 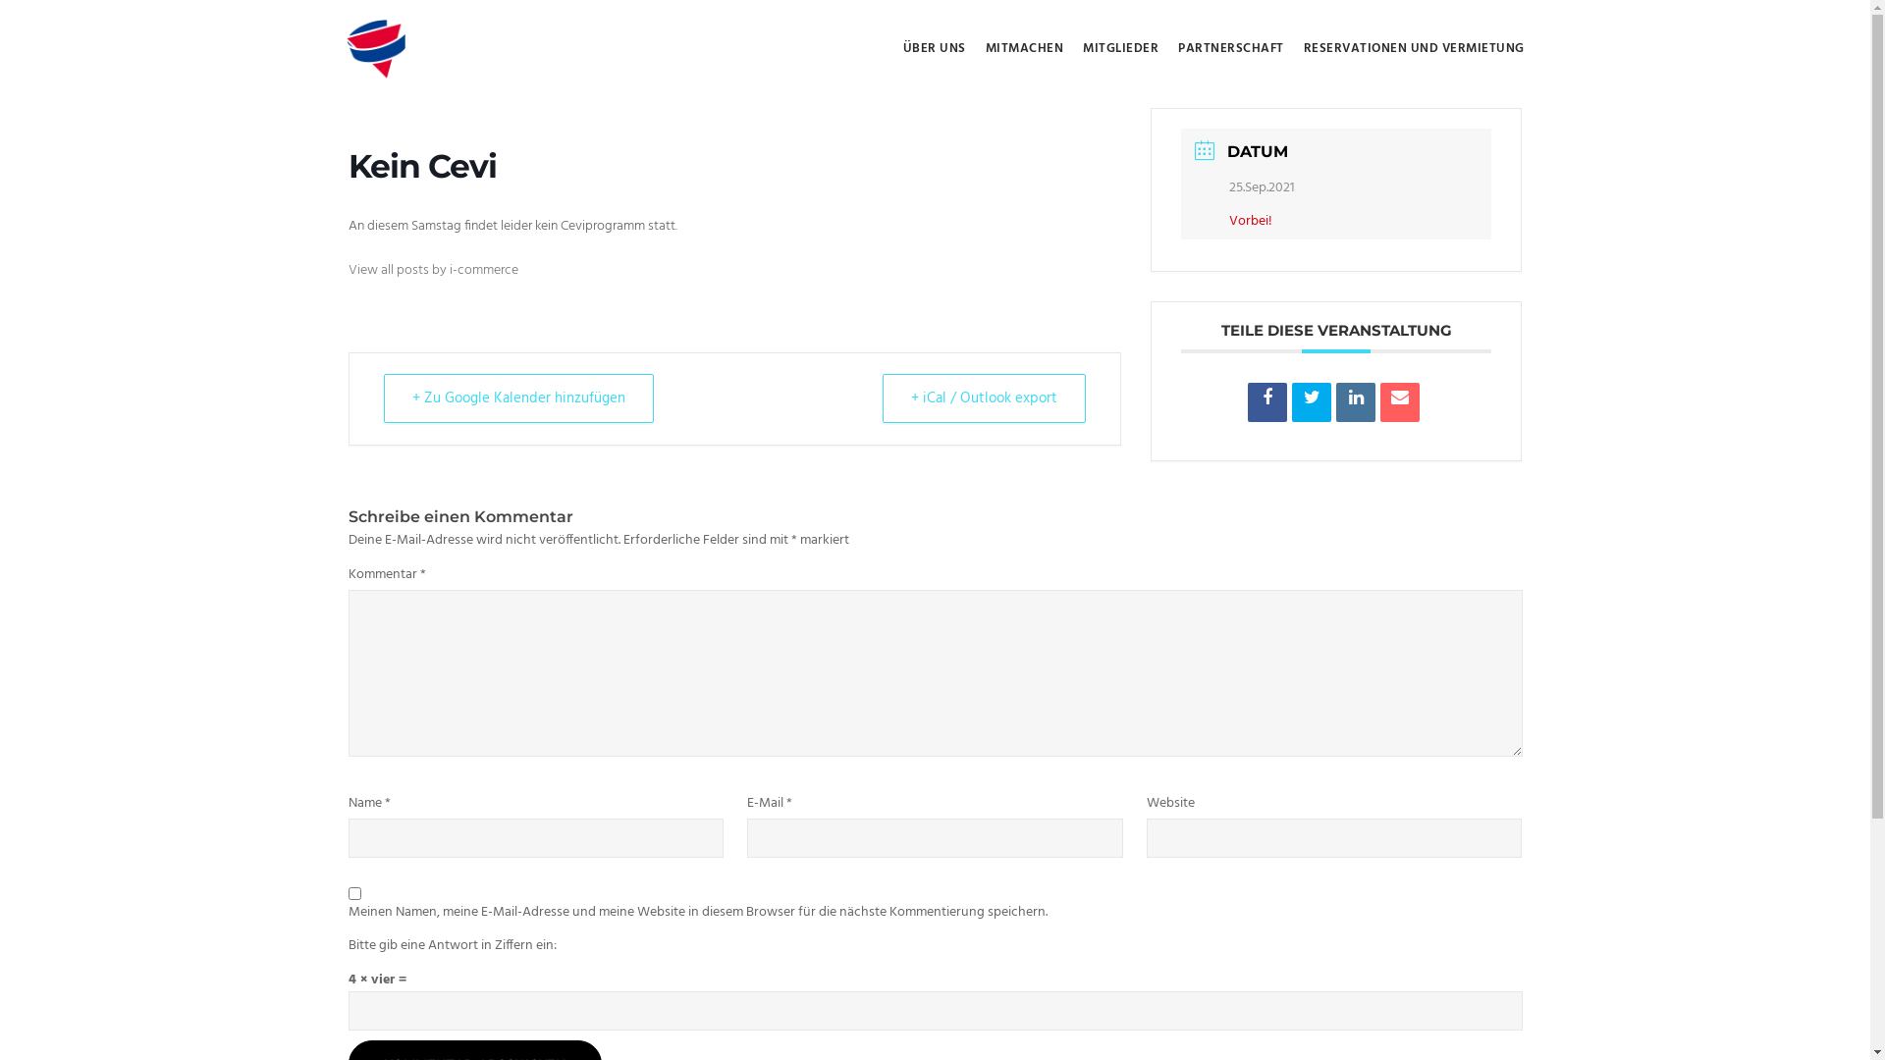 I want to click on Auf Facebook teilen, so click(x=1267, y=402).